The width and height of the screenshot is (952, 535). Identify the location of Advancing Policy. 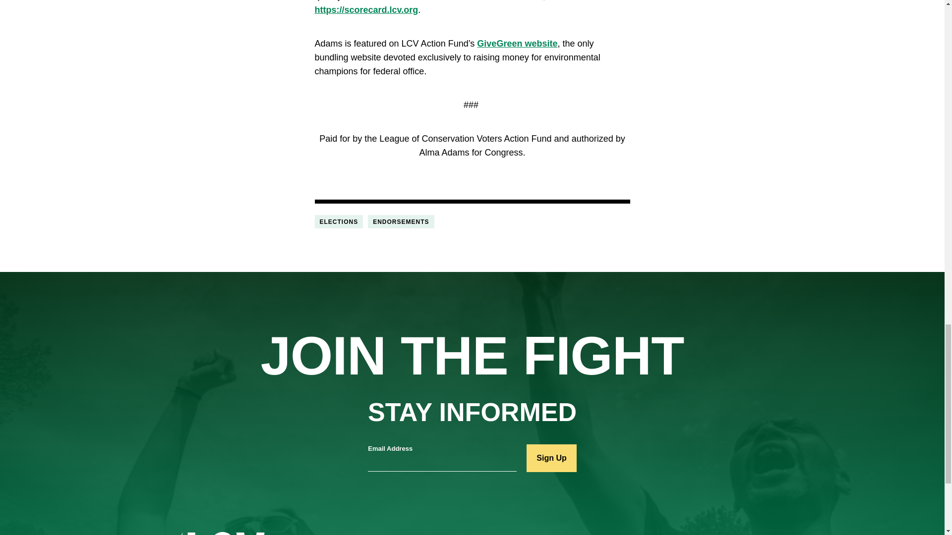
(519, 534).